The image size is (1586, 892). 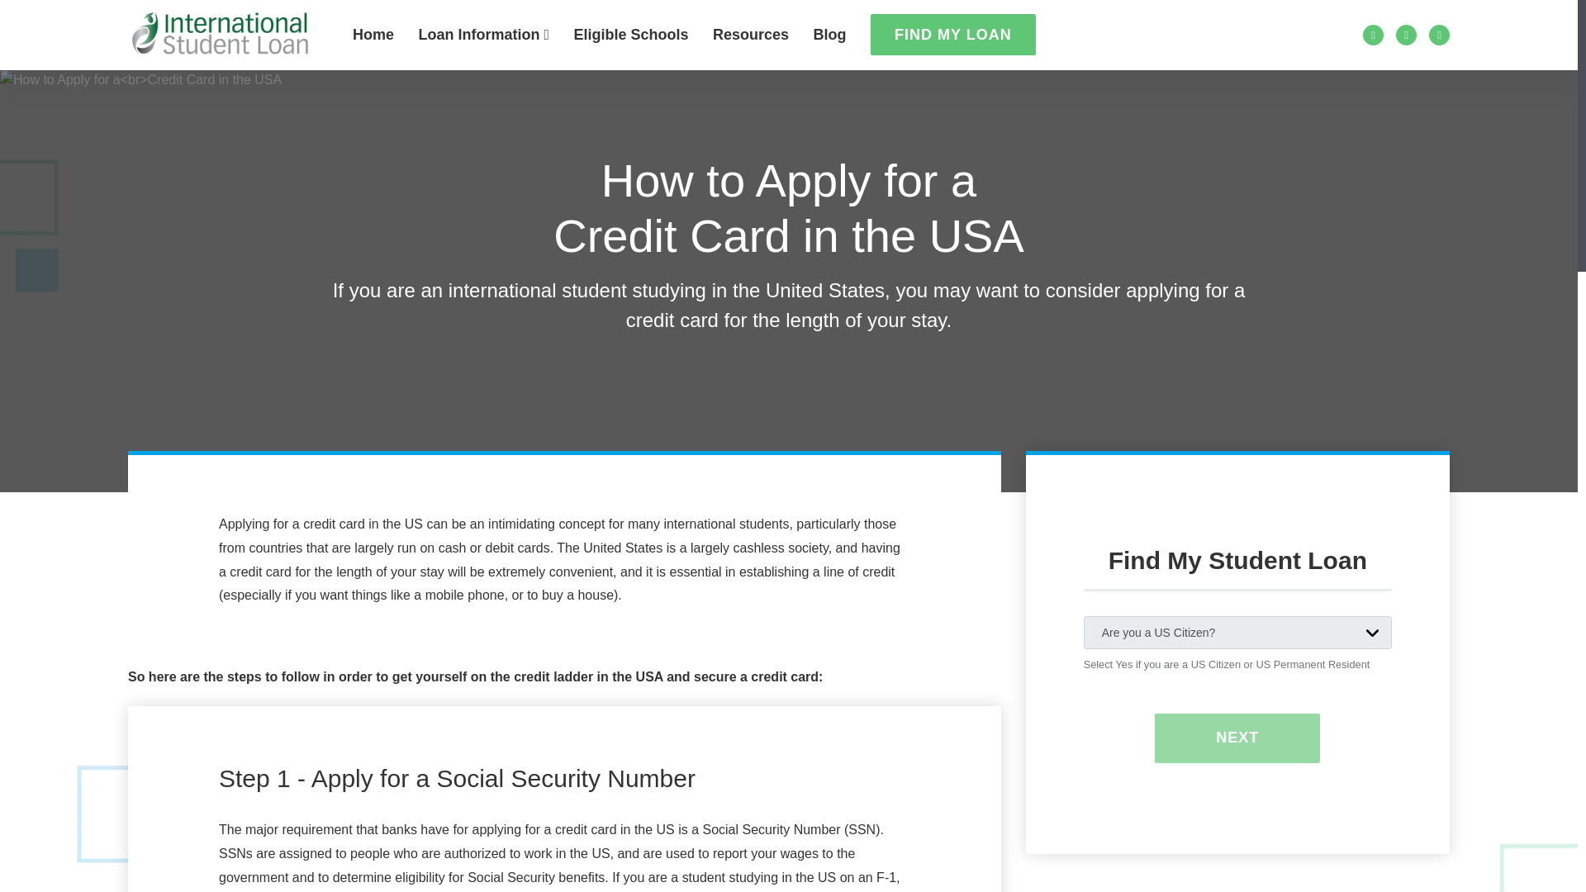 What do you see at coordinates (829, 35) in the screenshot?
I see `Blog` at bounding box center [829, 35].